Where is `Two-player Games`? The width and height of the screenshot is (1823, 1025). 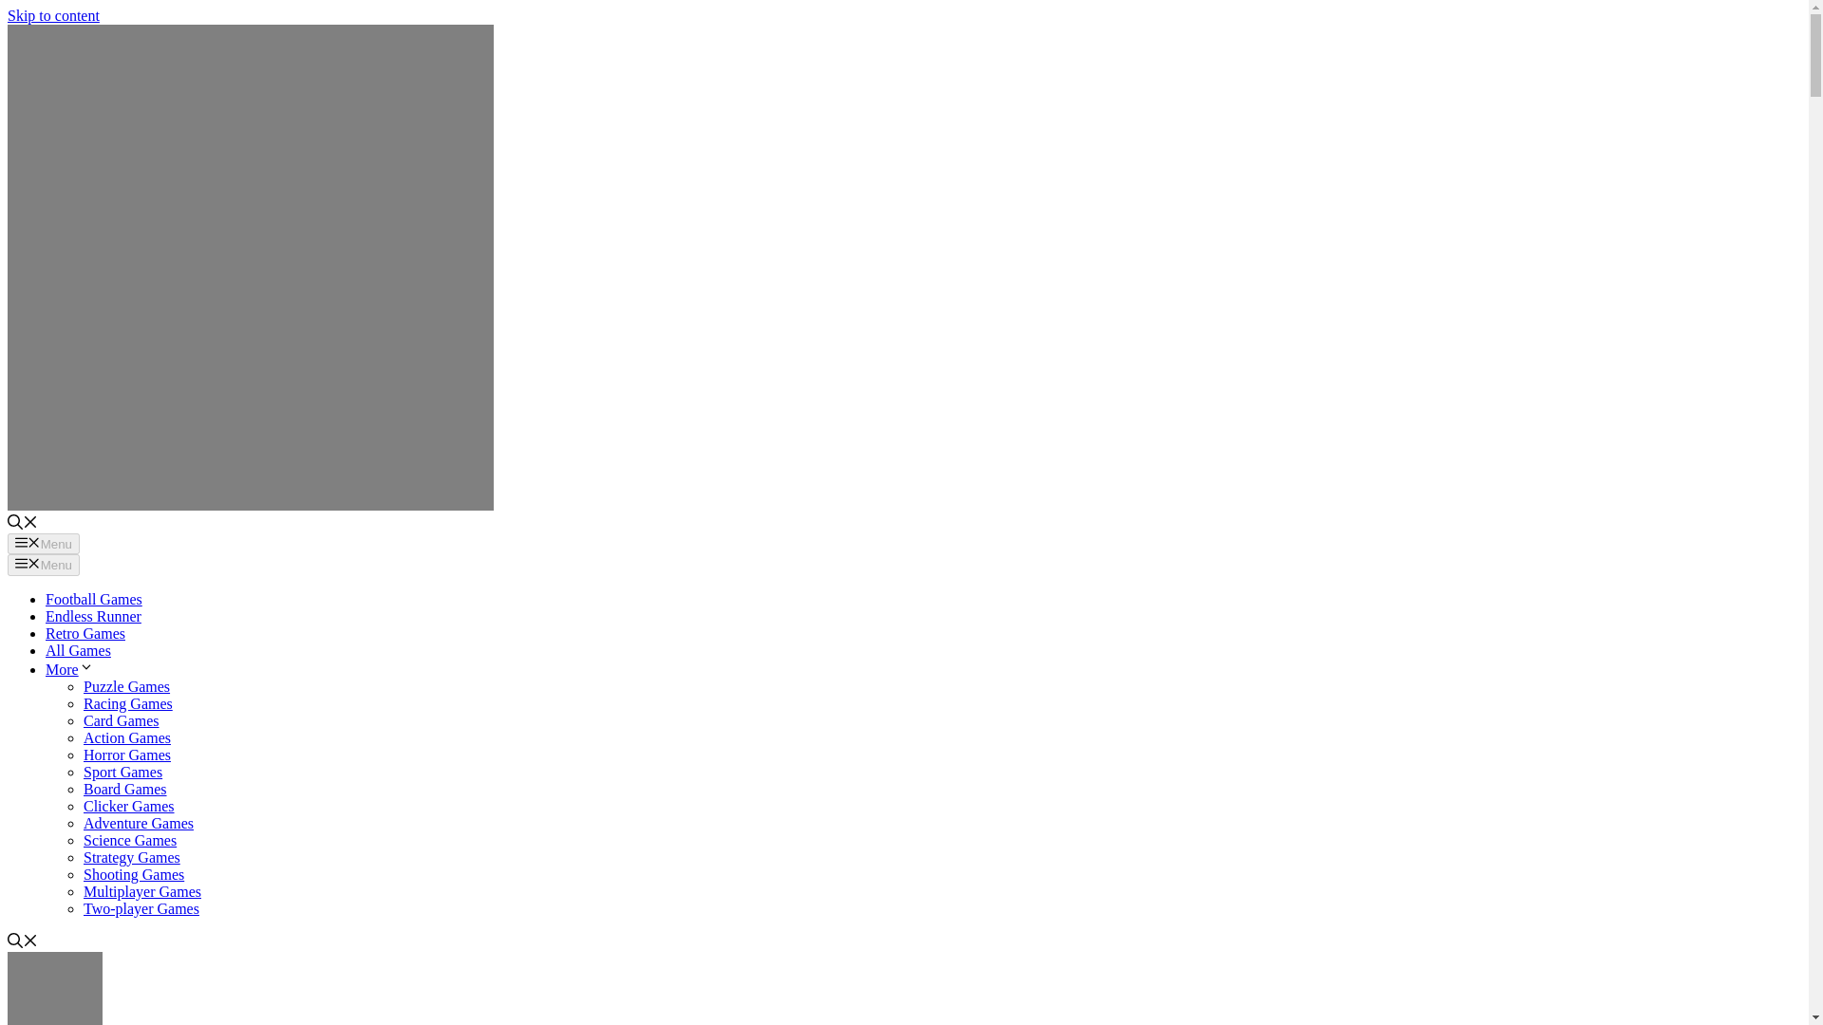 Two-player Games is located at coordinates (141, 908).